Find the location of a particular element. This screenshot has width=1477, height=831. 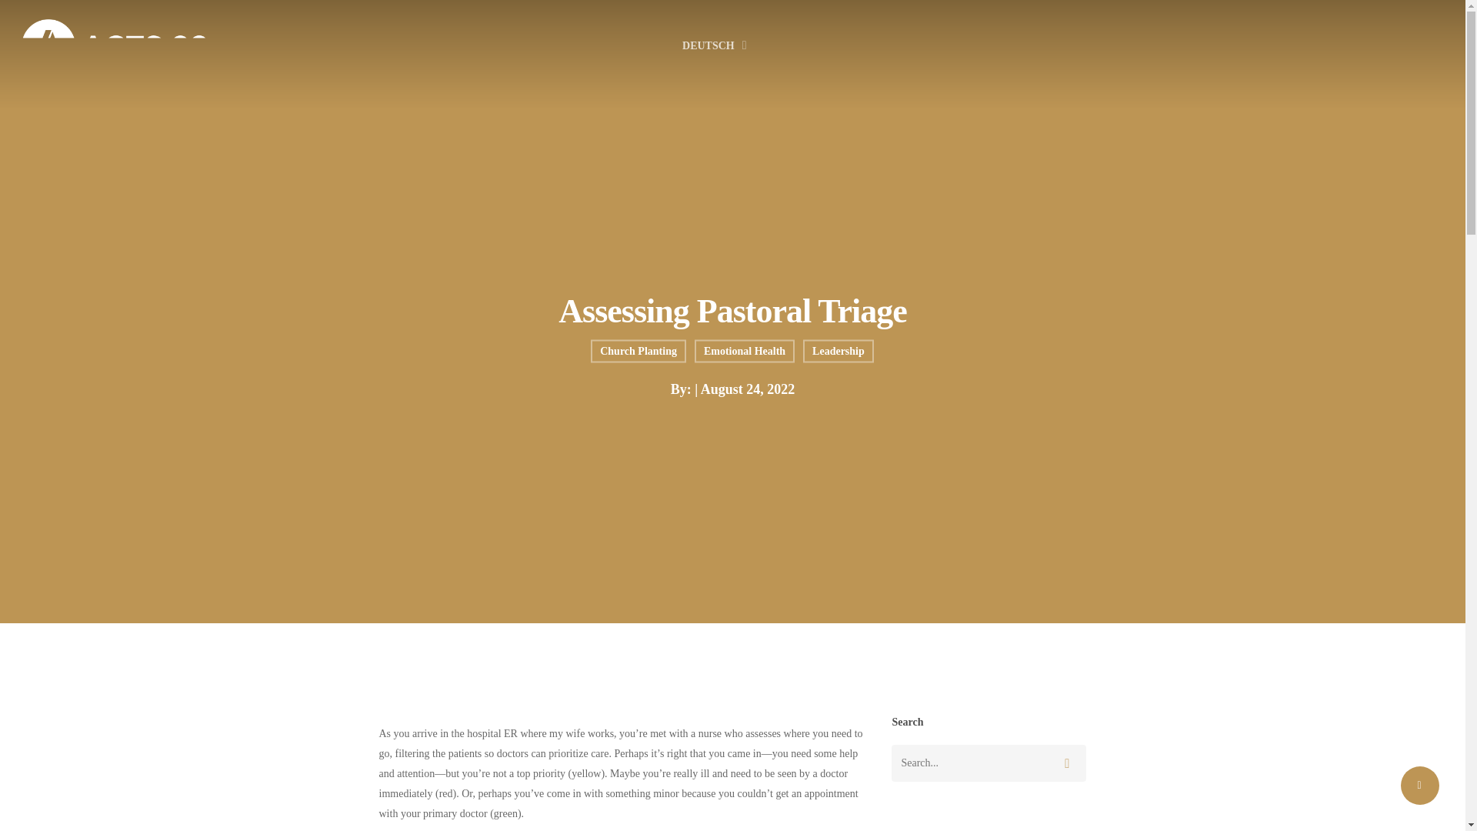

Deutsch is located at coordinates (716, 46).